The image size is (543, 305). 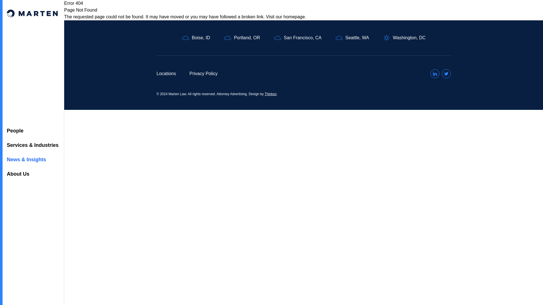 What do you see at coordinates (204, 74) in the screenshot?
I see `Privacy Policy` at bounding box center [204, 74].